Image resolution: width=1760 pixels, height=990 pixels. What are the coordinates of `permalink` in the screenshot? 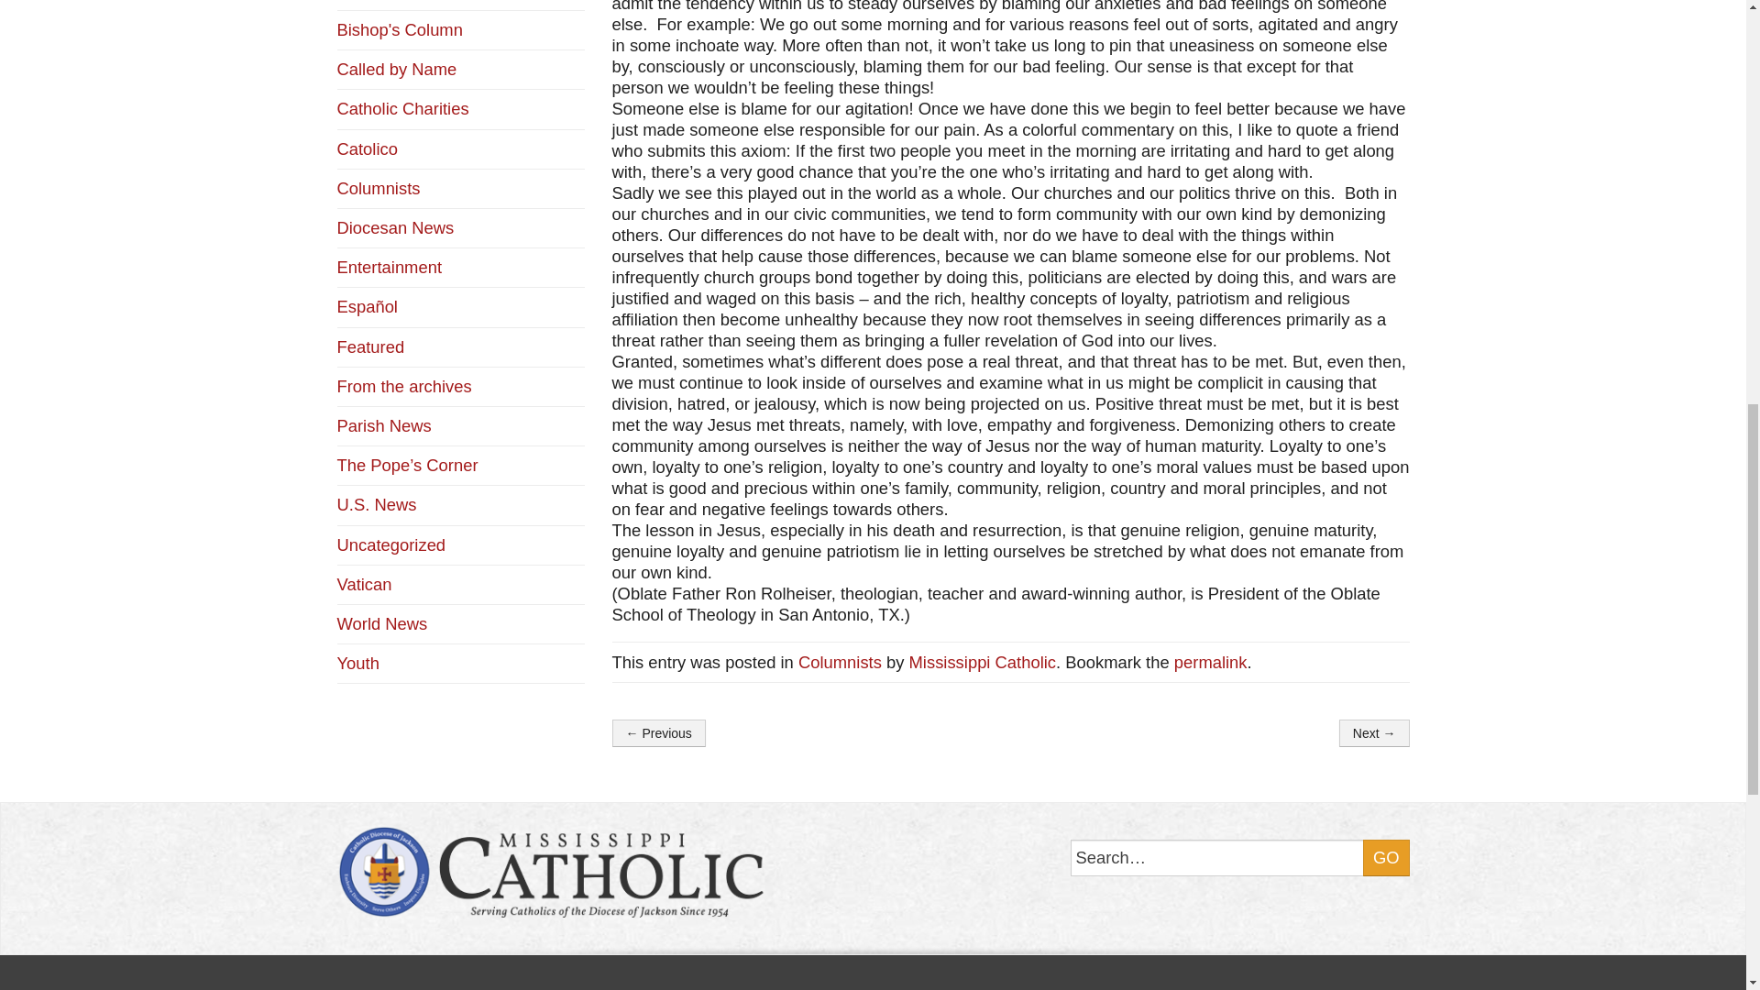 It's located at (1210, 662).